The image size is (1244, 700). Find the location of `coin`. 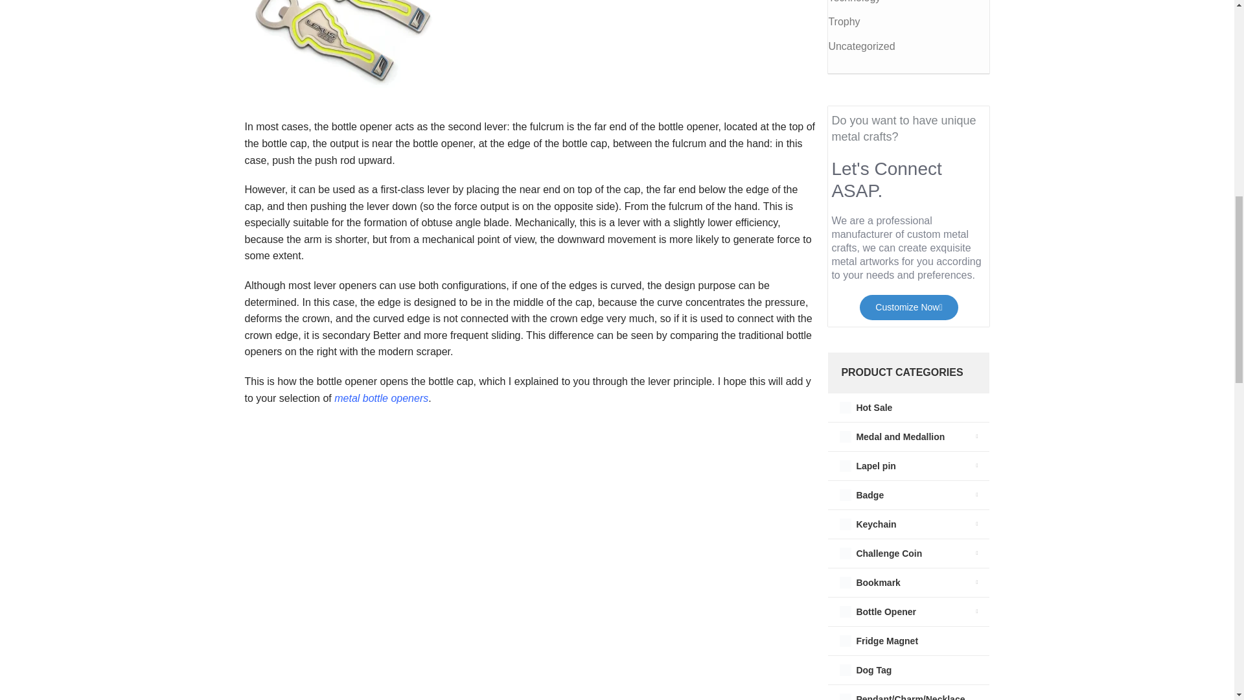

coin is located at coordinates (845, 553).